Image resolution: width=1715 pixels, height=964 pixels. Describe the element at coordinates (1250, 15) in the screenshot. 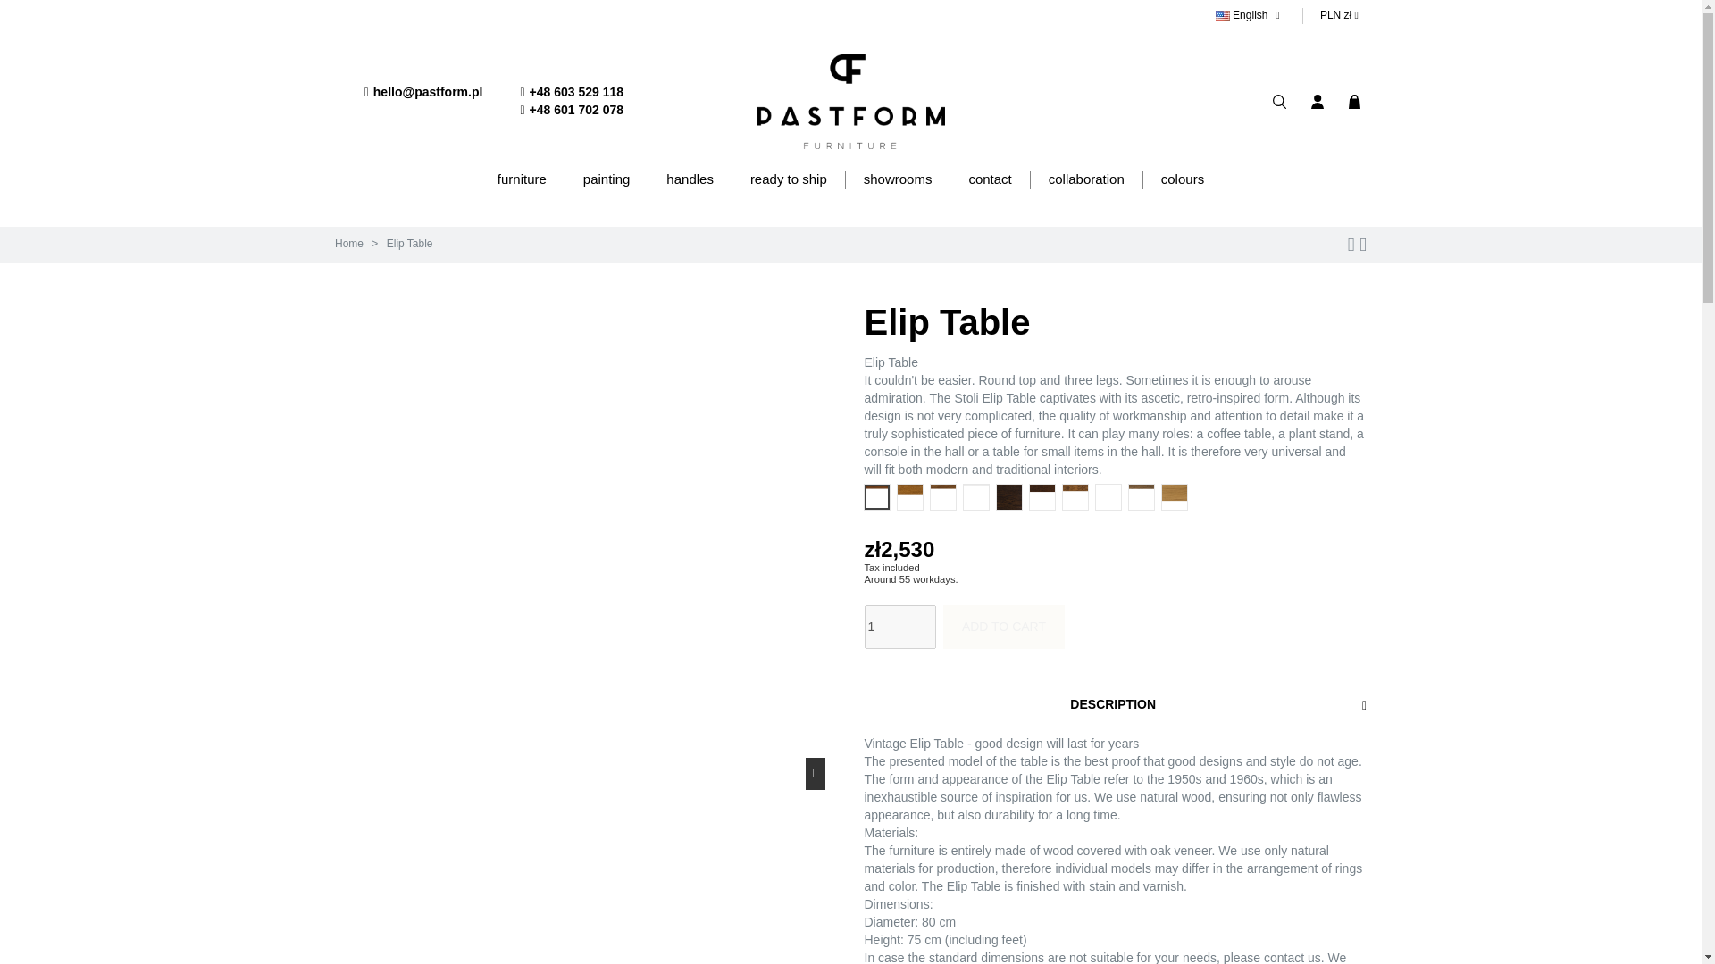

I see `English` at that location.